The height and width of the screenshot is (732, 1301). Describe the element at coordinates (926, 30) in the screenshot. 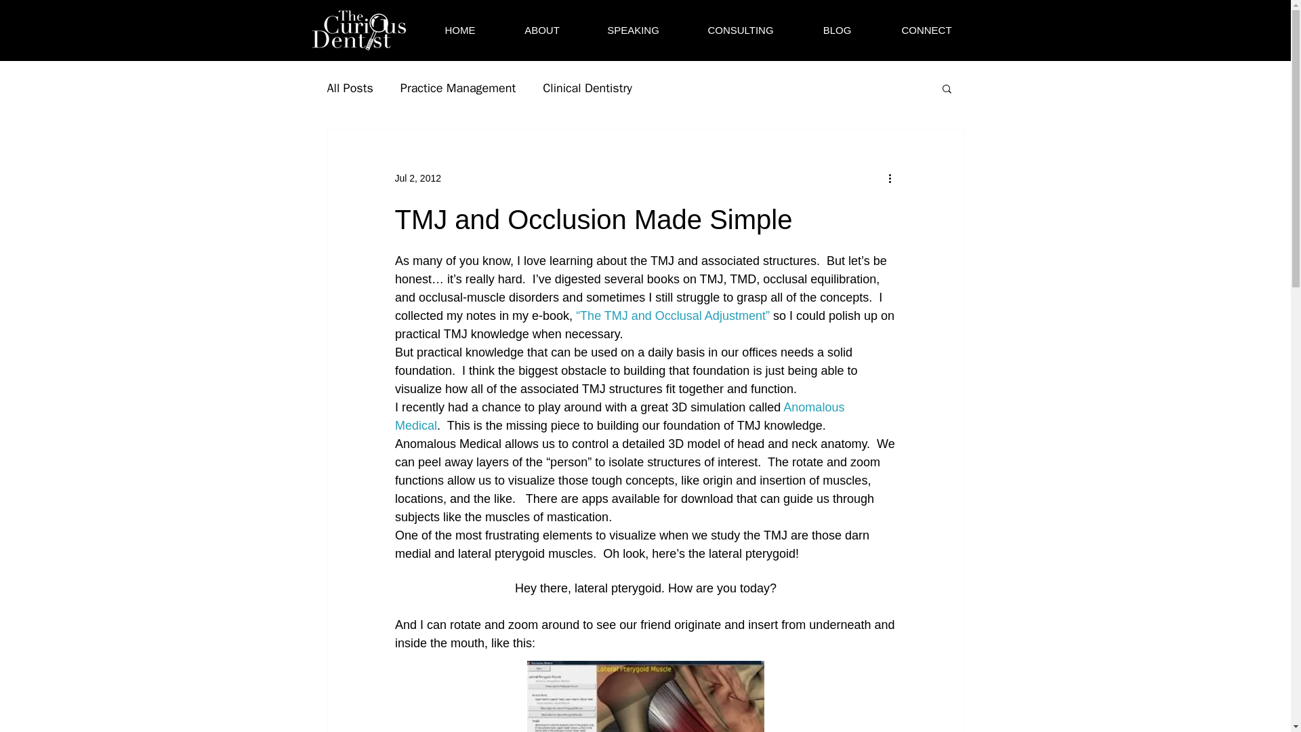

I see `CONNECT` at that location.